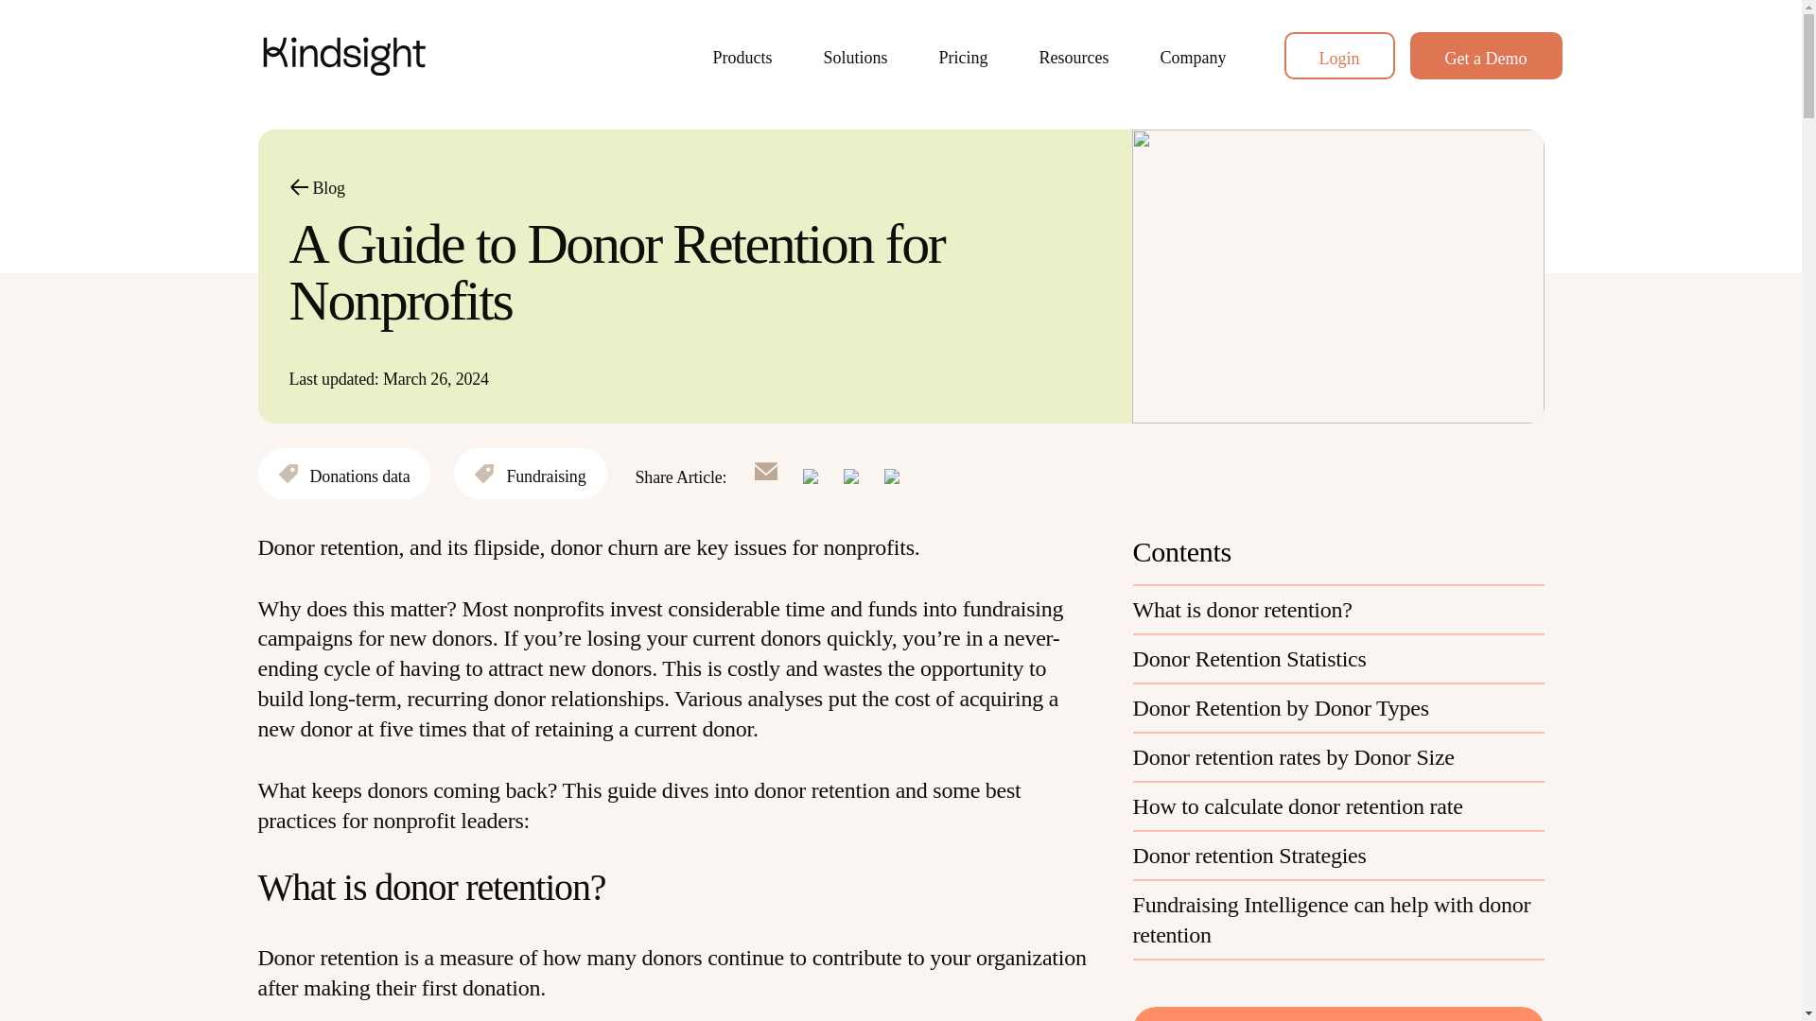 Image resolution: width=1816 pixels, height=1021 pixels. What do you see at coordinates (316, 187) in the screenshot?
I see `Blog` at bounding box center [316, 187].